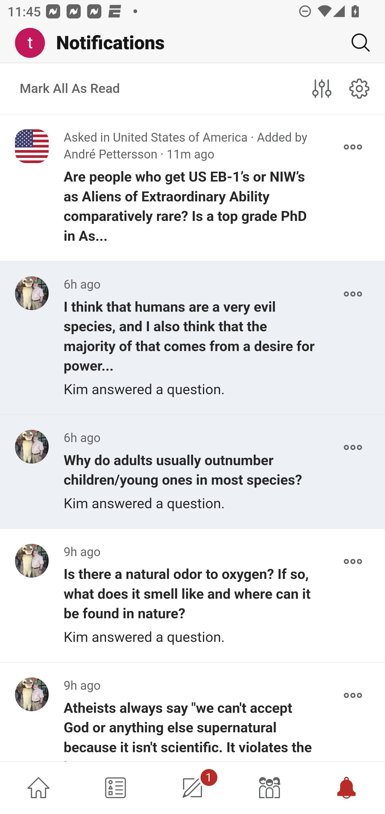  What do you see at coordinates (353, 696) in the screenshot?
I see `More` at bounding box center [353, 696].